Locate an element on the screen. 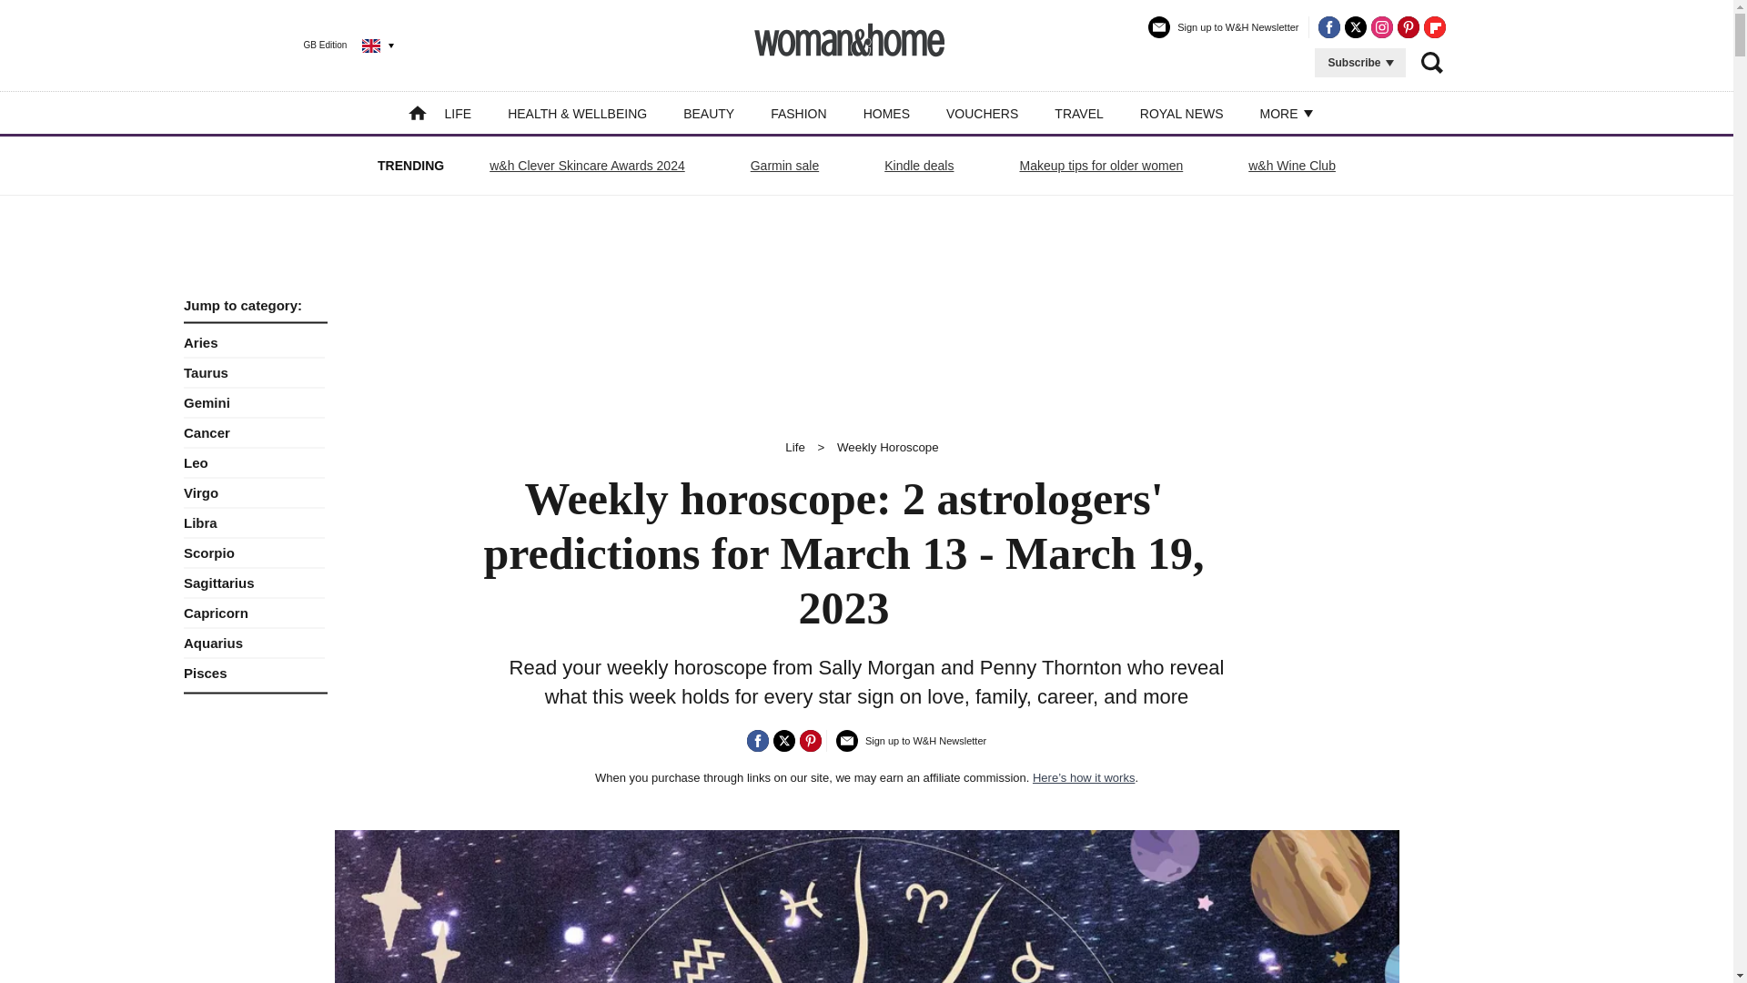  FASHION is located at coordinates (798, 113).